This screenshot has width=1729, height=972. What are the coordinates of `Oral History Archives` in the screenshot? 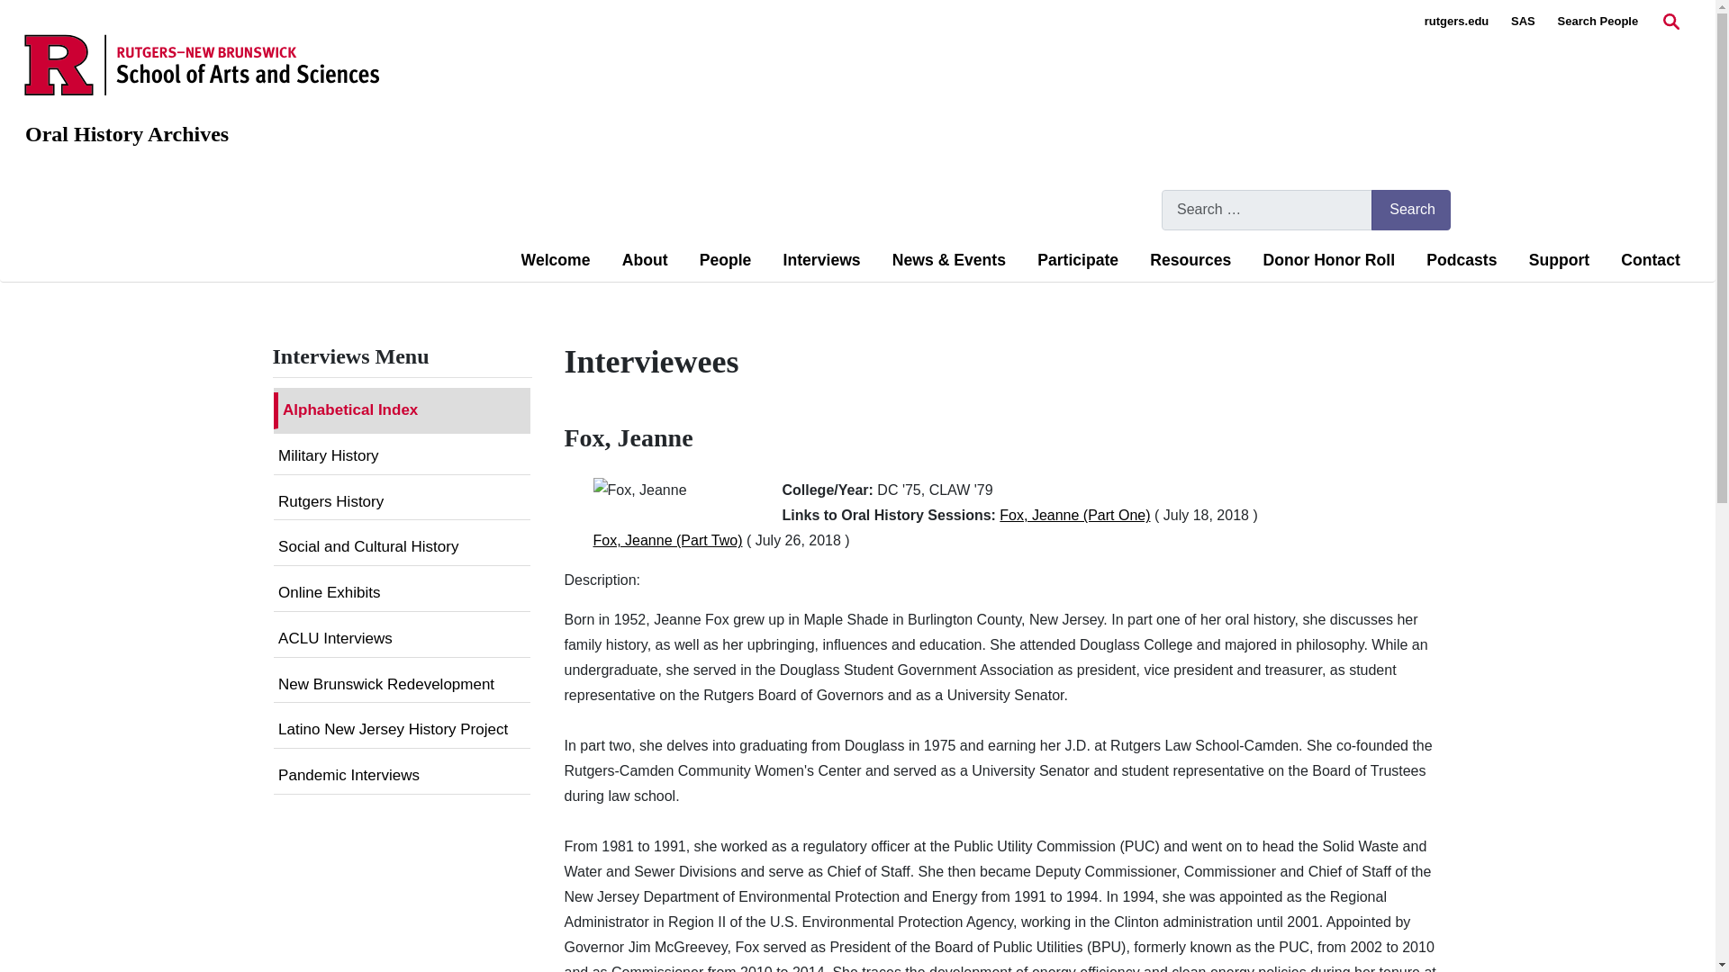 It's located at (126, 134).